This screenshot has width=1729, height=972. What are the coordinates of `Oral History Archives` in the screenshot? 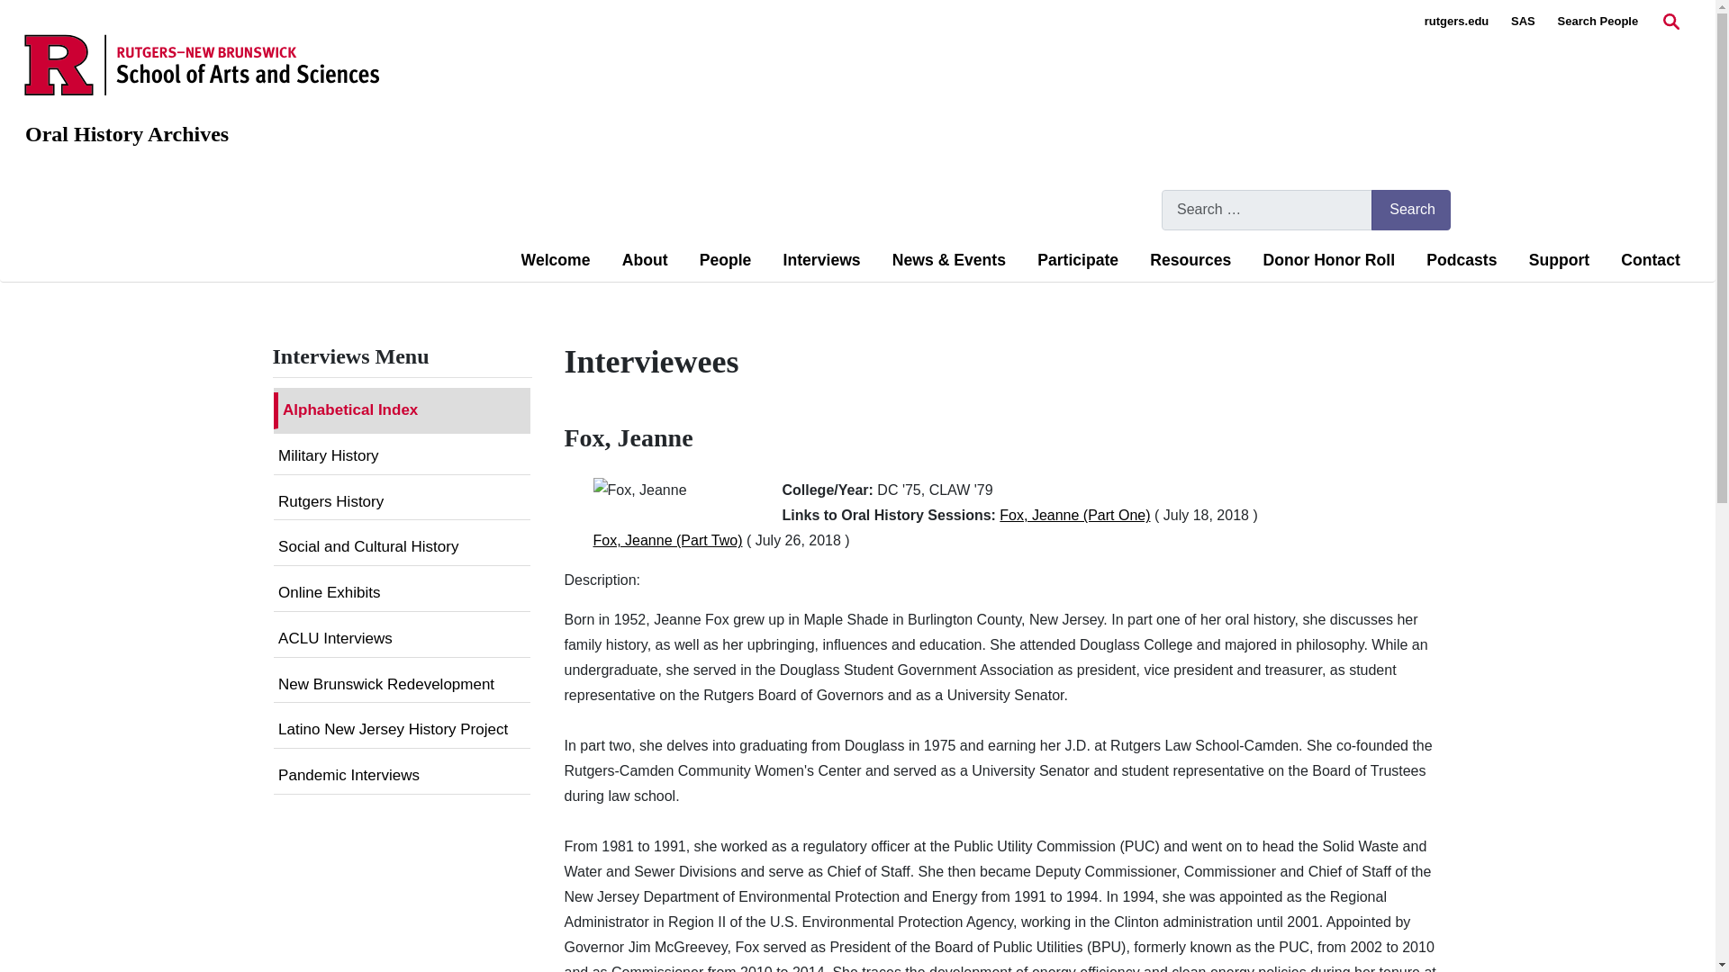 It's located at (126, 134).